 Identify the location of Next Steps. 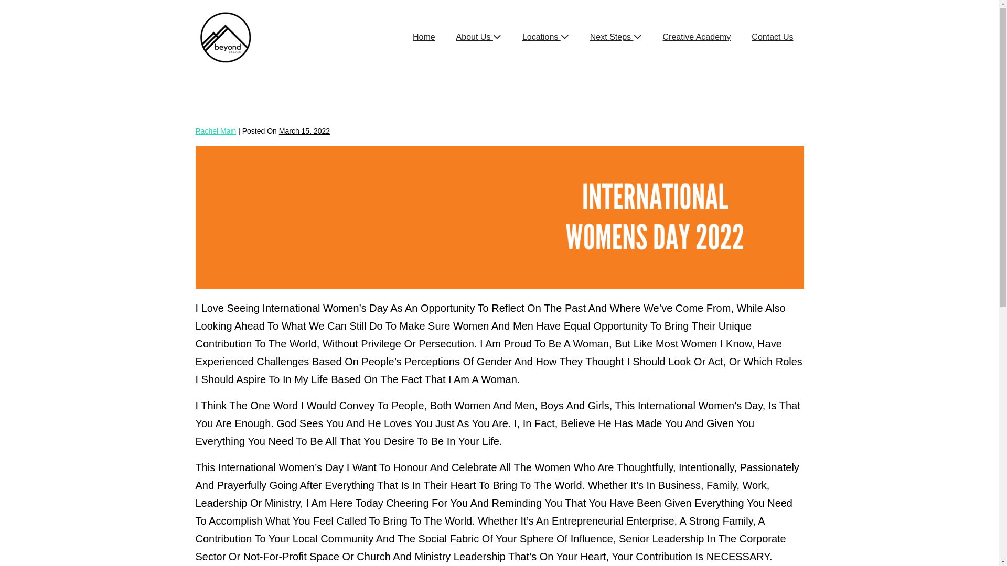
(616, 37).